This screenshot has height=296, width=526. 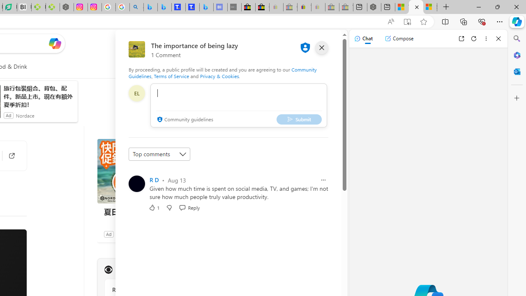 I want to click on Sort comments by, so click(x=159, y=154).